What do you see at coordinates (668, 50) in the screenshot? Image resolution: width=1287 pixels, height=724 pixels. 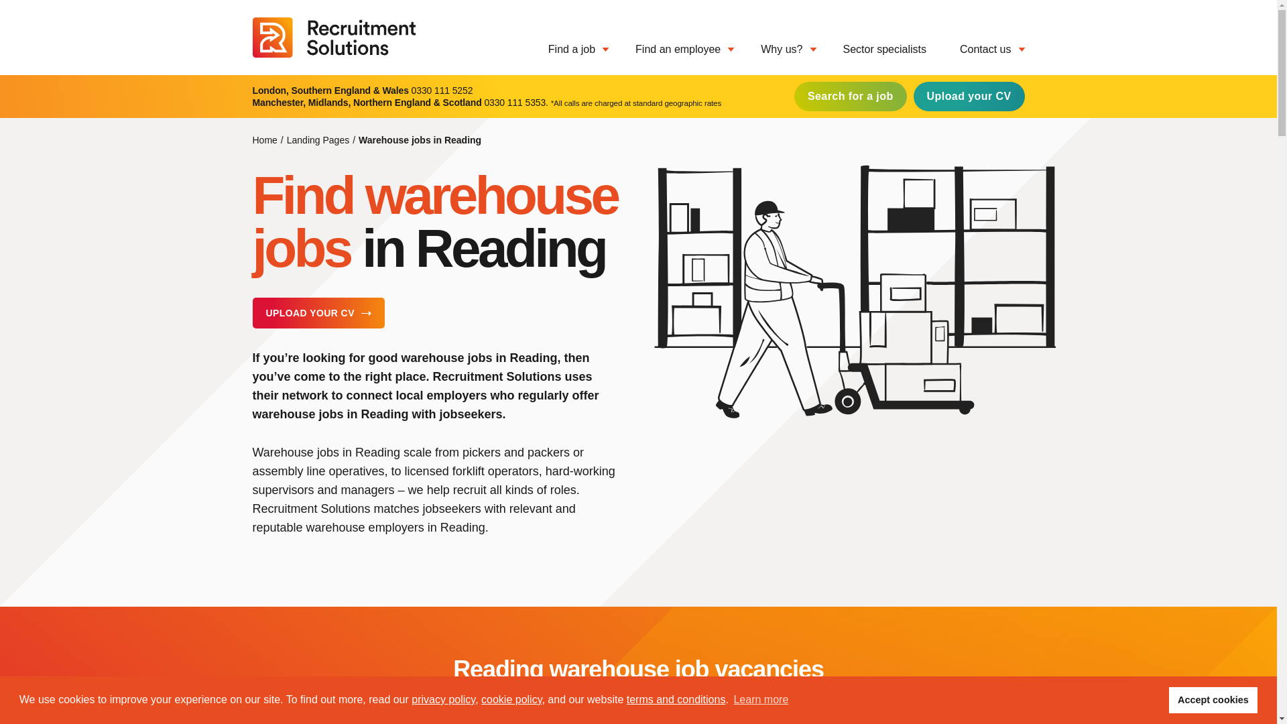 I see `Find an employee` at bounding box center [668, 50].